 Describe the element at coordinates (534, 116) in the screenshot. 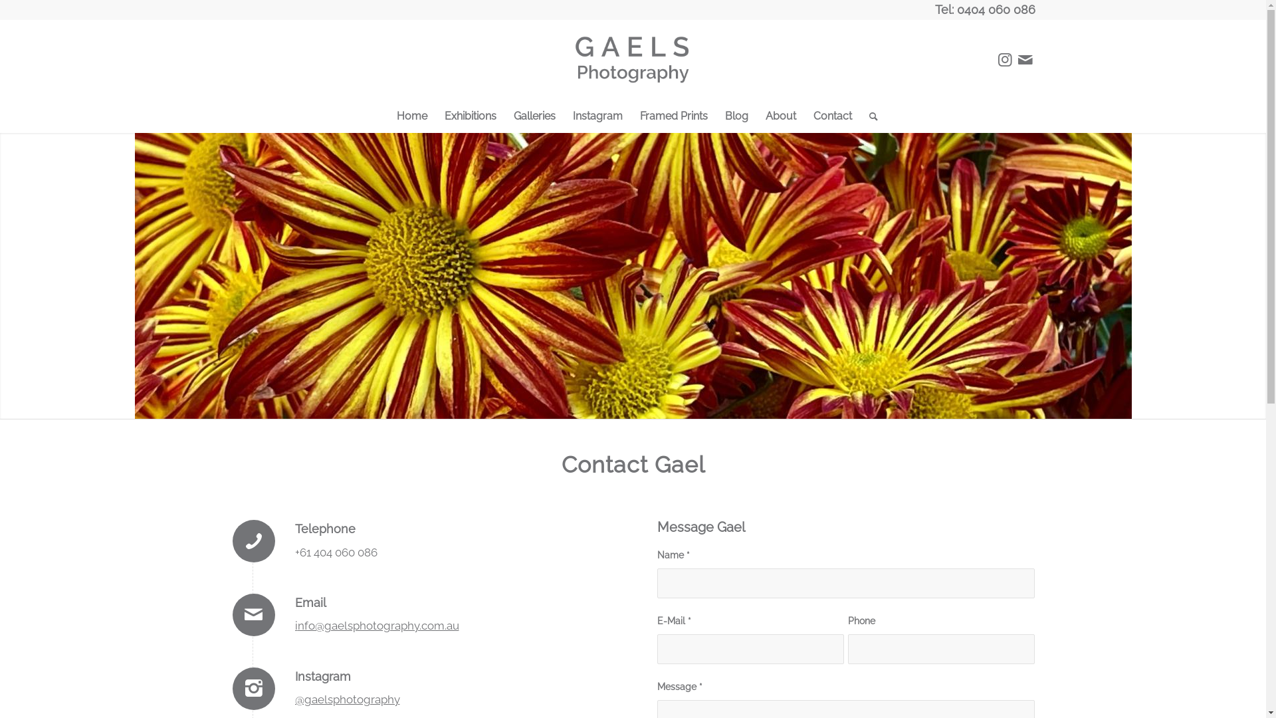

I see `Galleries` at that location.